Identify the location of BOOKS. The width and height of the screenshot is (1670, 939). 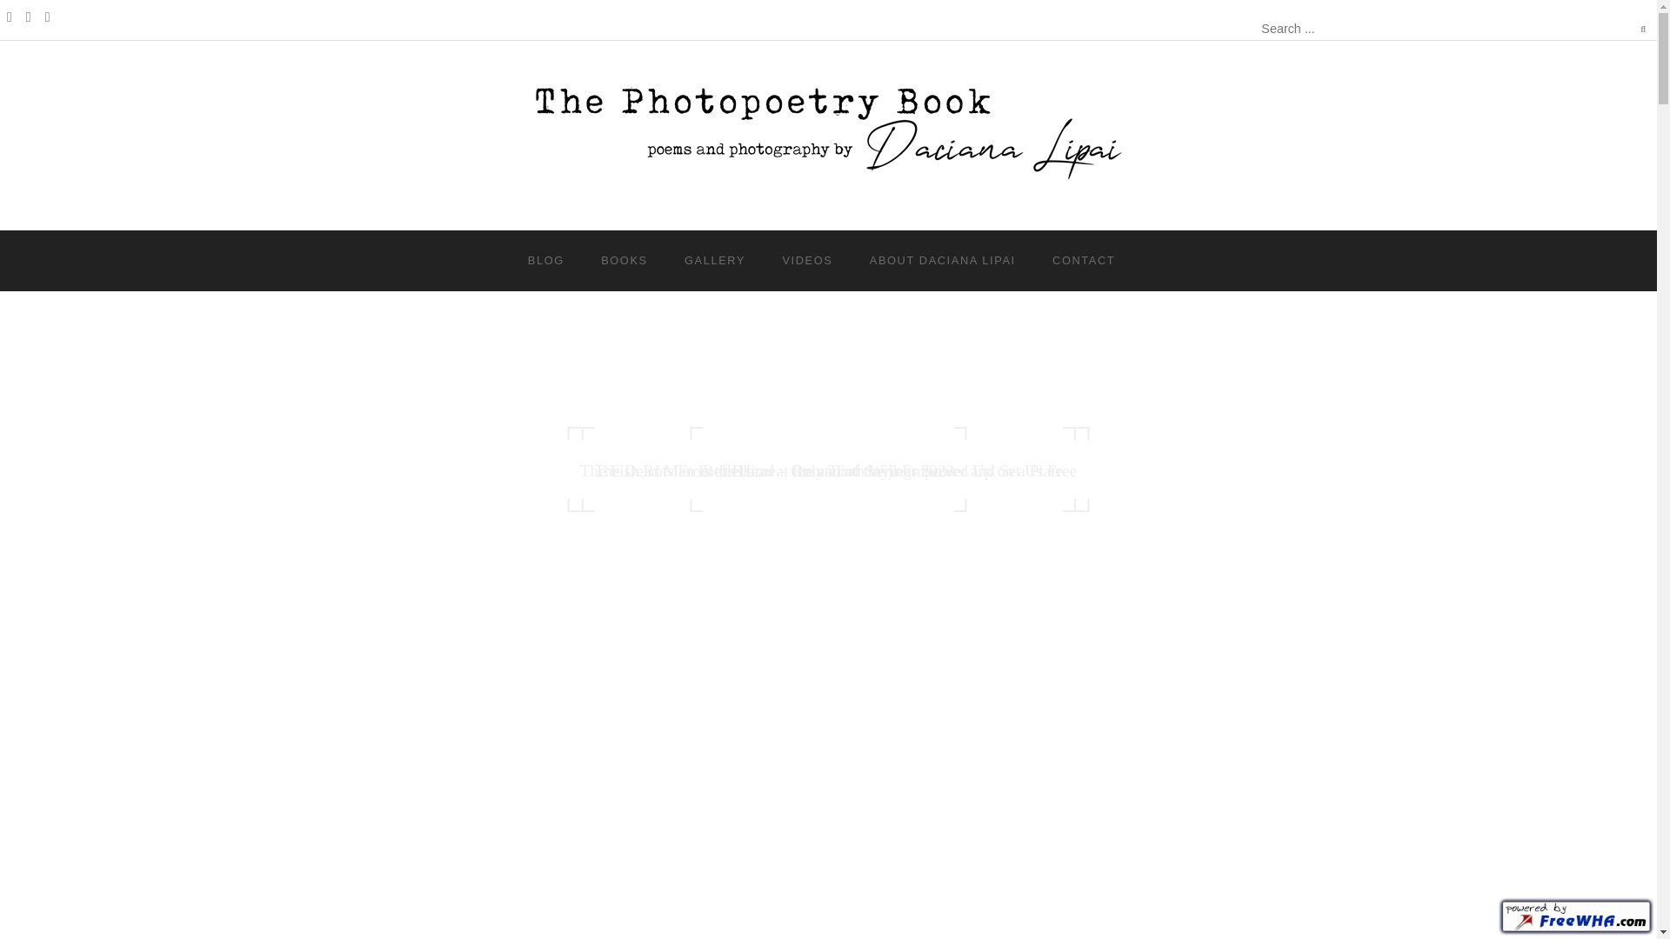
(625, 260).